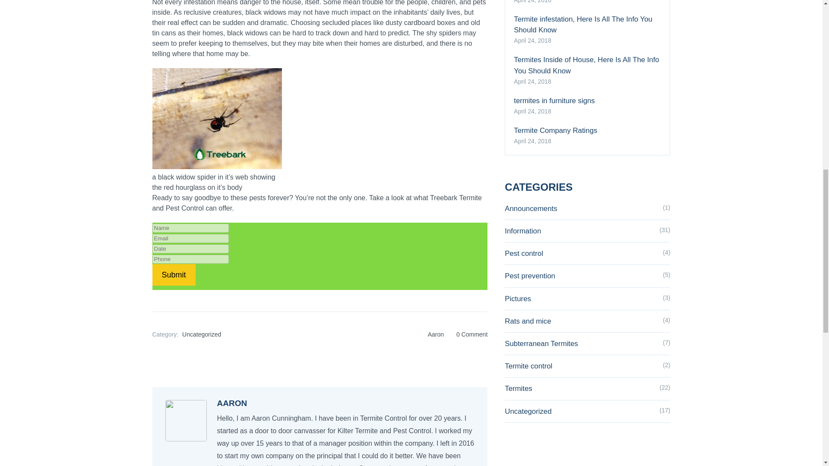 The image size is (829, 466). I want to click on Termite infestation, Here Is All The Info You Should Know, so click(587, 25).